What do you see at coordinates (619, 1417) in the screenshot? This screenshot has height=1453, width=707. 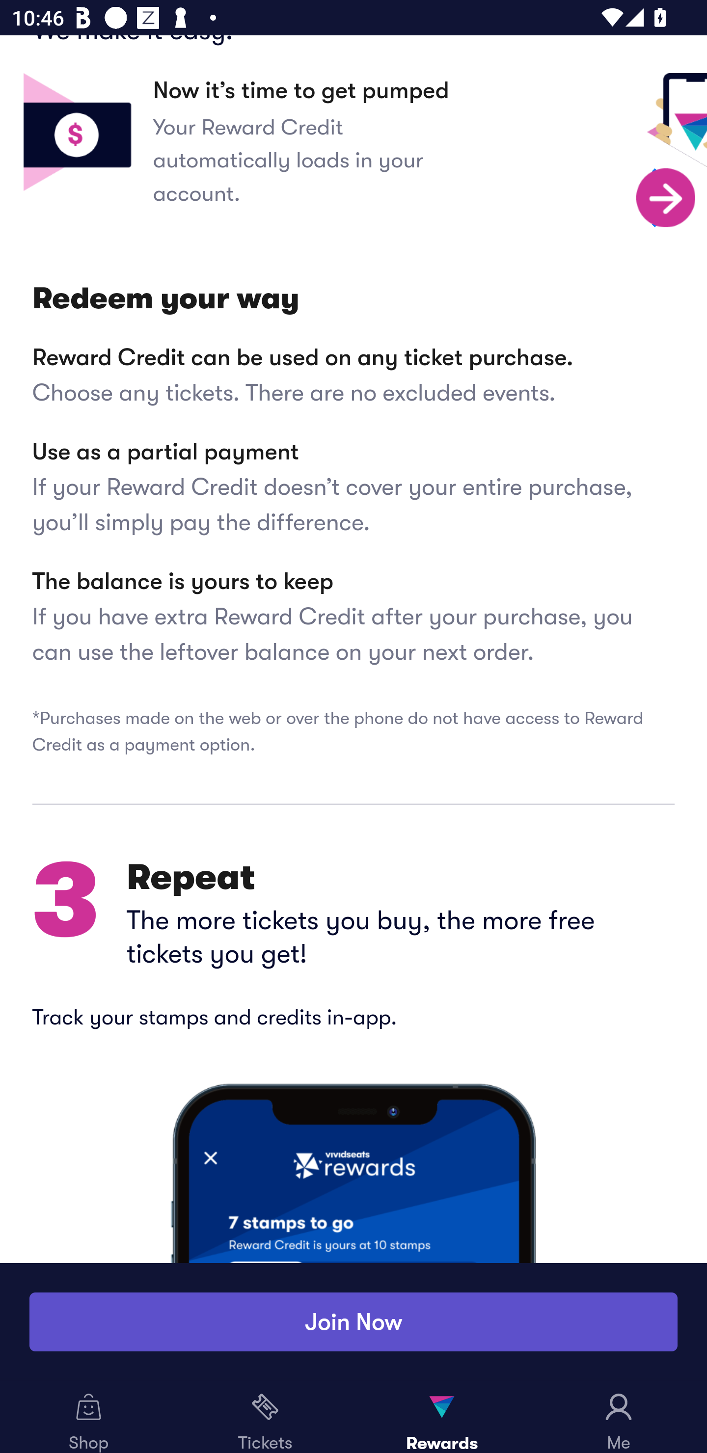 I see `Me` at bounding box center [619, 1417].